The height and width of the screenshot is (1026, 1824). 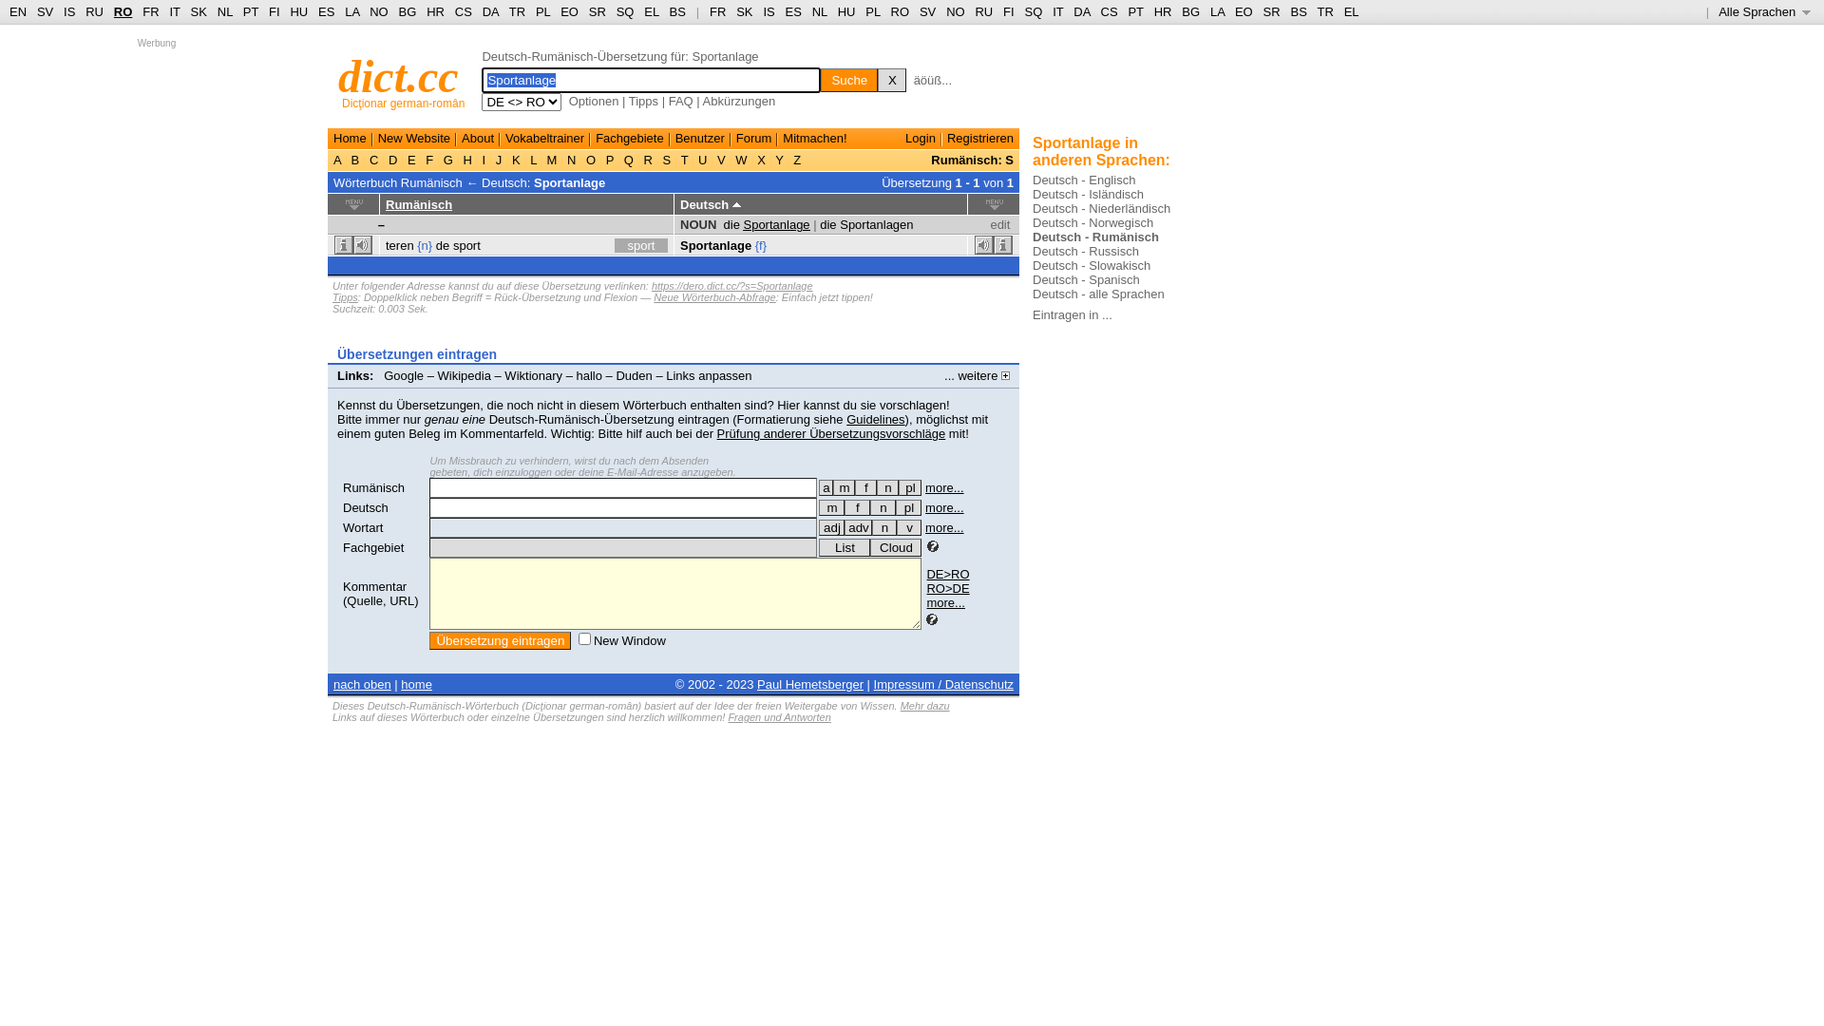 I want to click on ES, so click(x=794, y=11).